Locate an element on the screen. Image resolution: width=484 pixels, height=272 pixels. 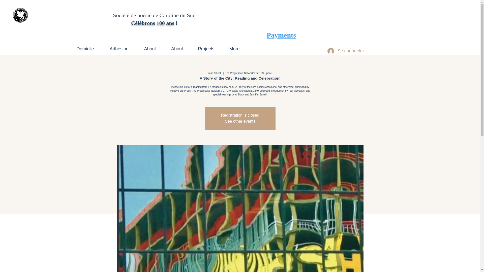
About is located at coordinates (177, 46).